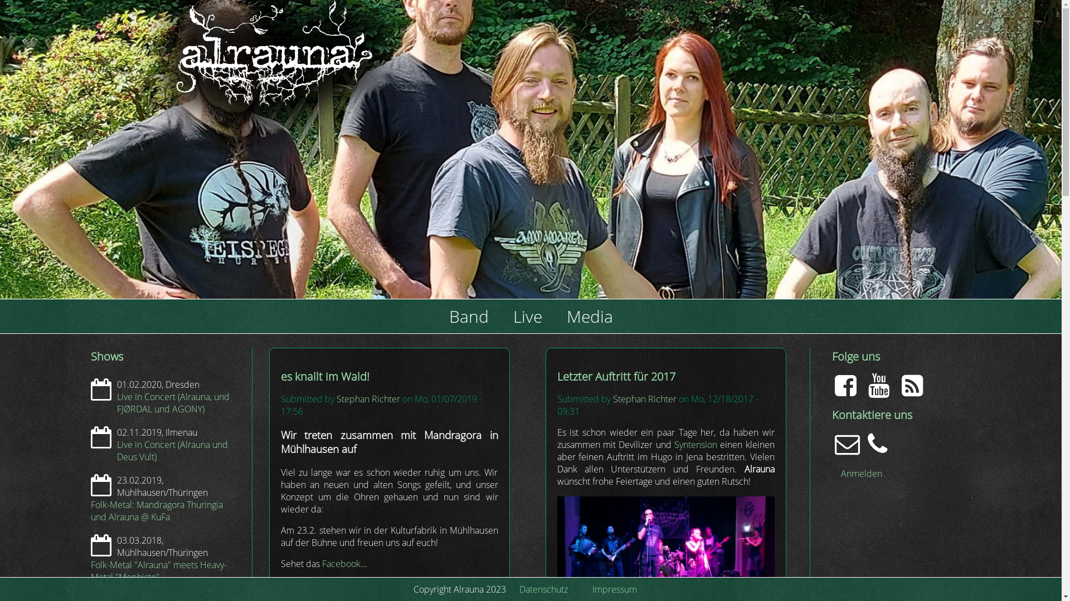 The height and width of the screenshot is (601, 1070). What do you see at coordinates (0, 0) in the screenshot?
I see `Direkt zum Inhalt` at bounding box center [0, 0].